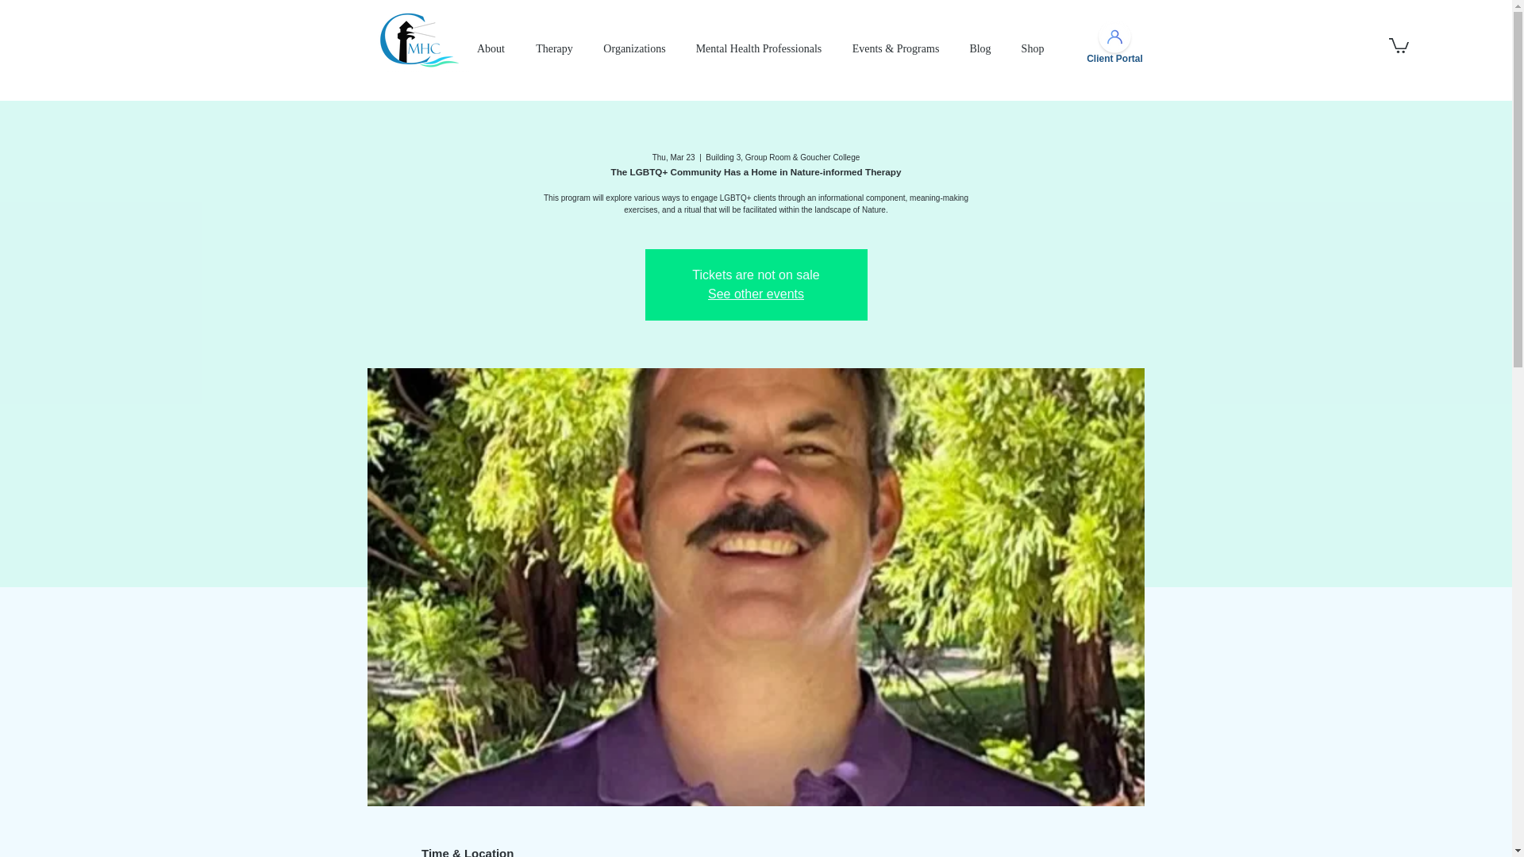 Image resolution: width=1524 pixels, height=857 pixels. What do you see at coordinates (491, 49) in the screenshot?
I see `About` at bounding box center [491, 49].